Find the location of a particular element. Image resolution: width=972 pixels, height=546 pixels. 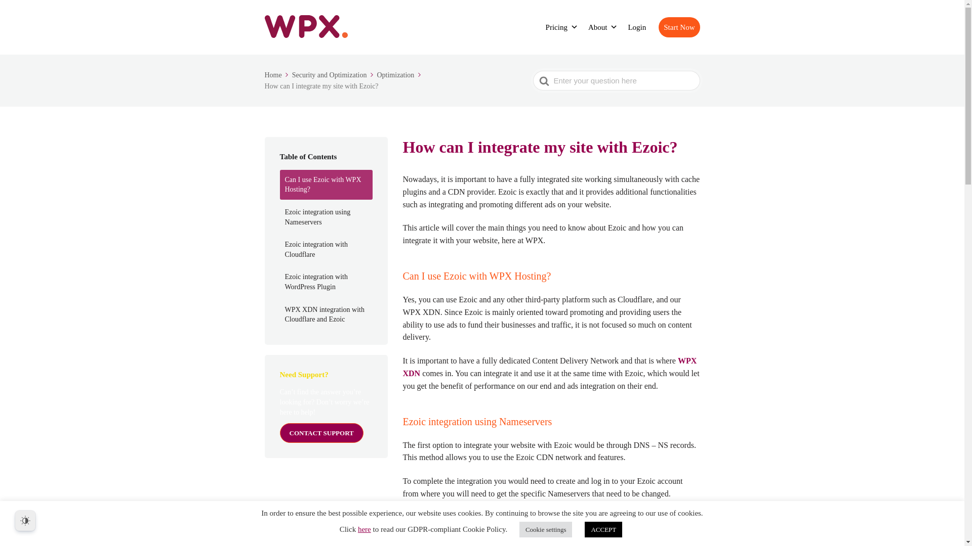

Start Now is located at coordinates (679, 27).